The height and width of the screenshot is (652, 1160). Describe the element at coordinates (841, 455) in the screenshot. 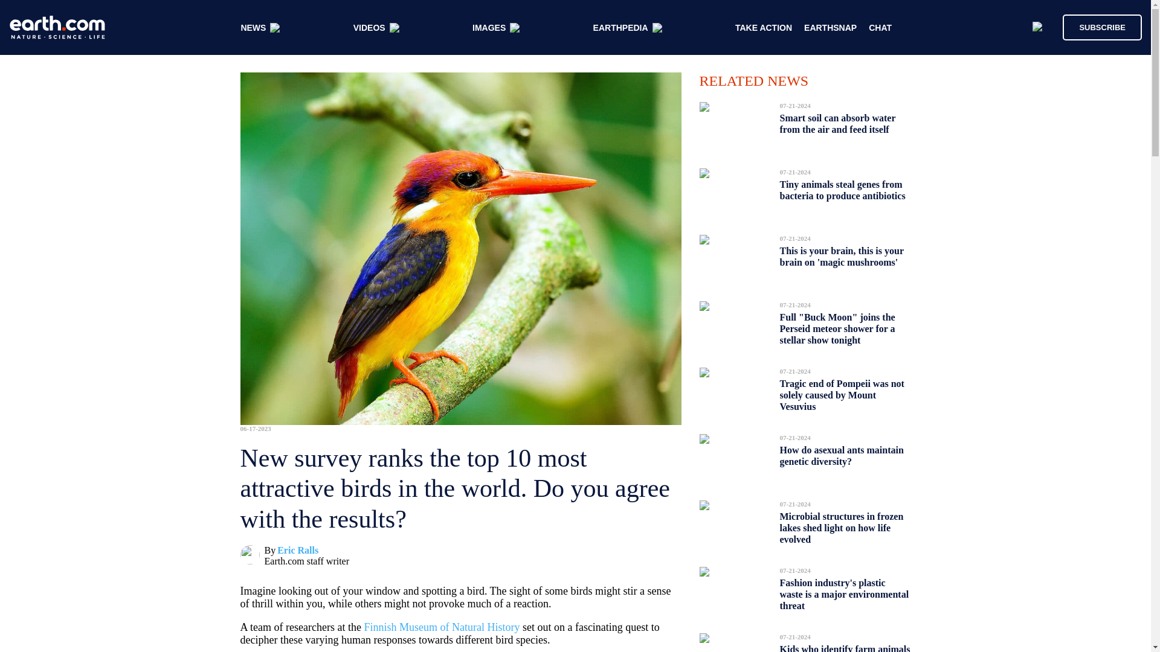

I see `How do asexual ants maintain genetic diversity?` at that location.